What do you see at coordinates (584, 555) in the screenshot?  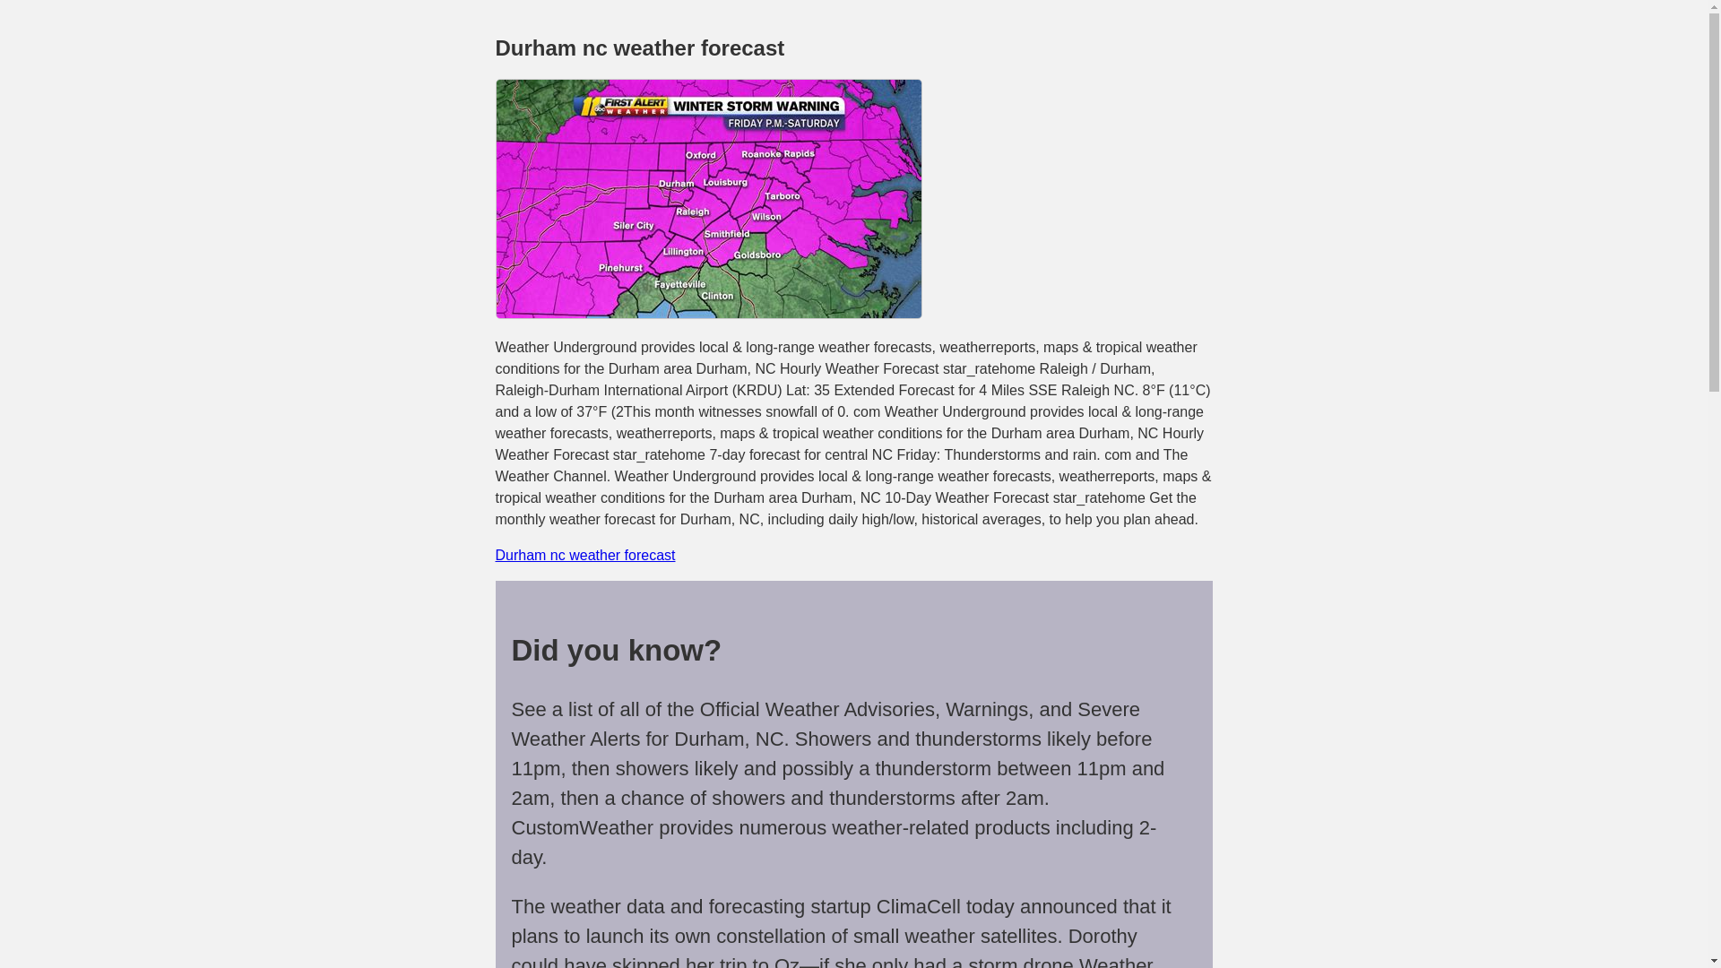 I see `Durham nc weather forecast` at bounding box center [584, 555].